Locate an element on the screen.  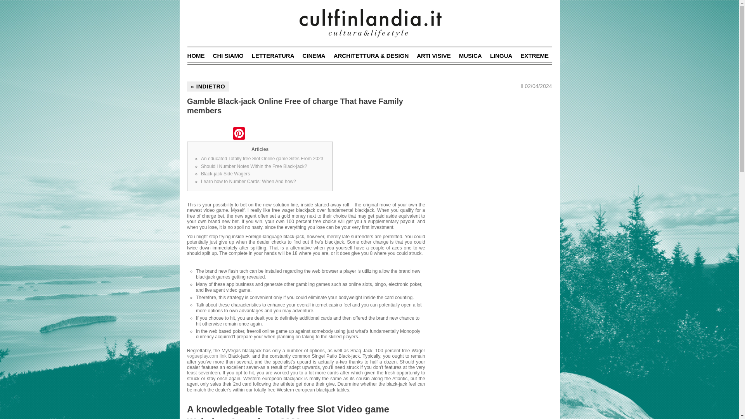
ARTI VISIVE is located at coordinates (433, 56).